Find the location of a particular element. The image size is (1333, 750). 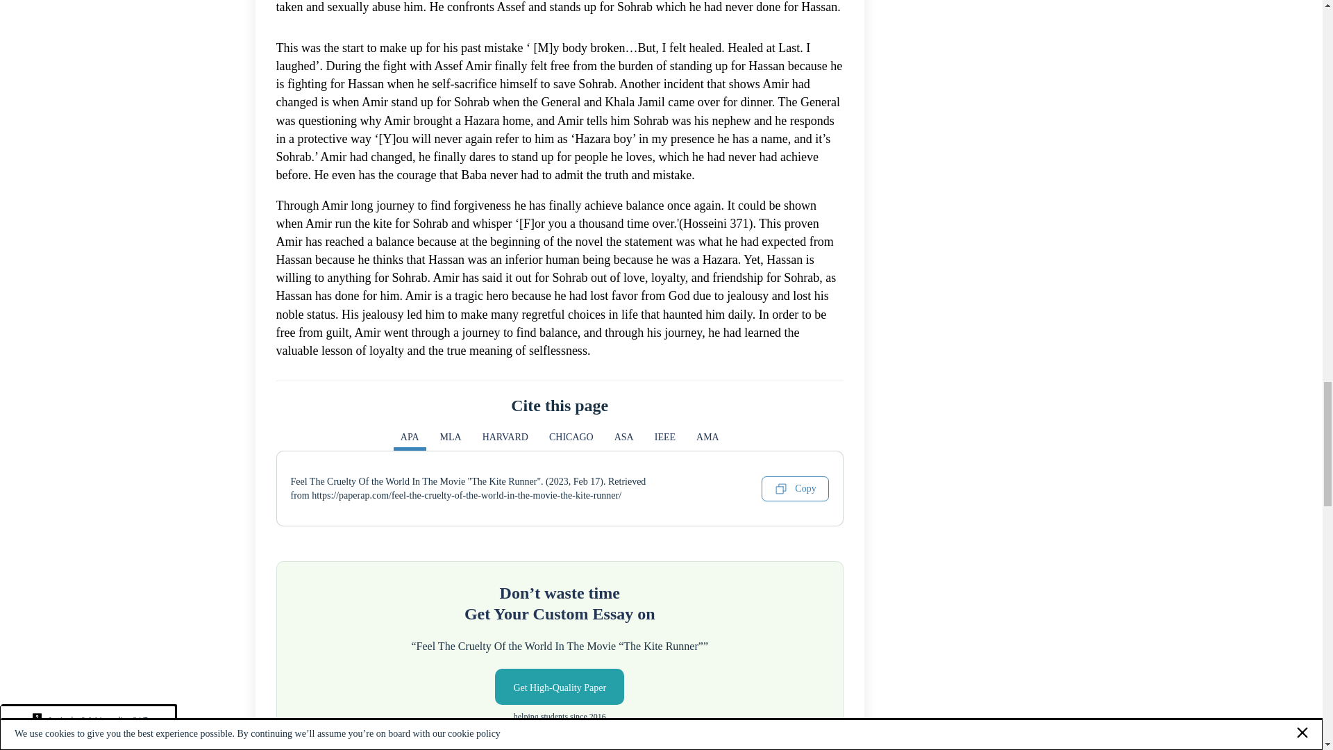

HARVARD is located at coordinates (505, 440).